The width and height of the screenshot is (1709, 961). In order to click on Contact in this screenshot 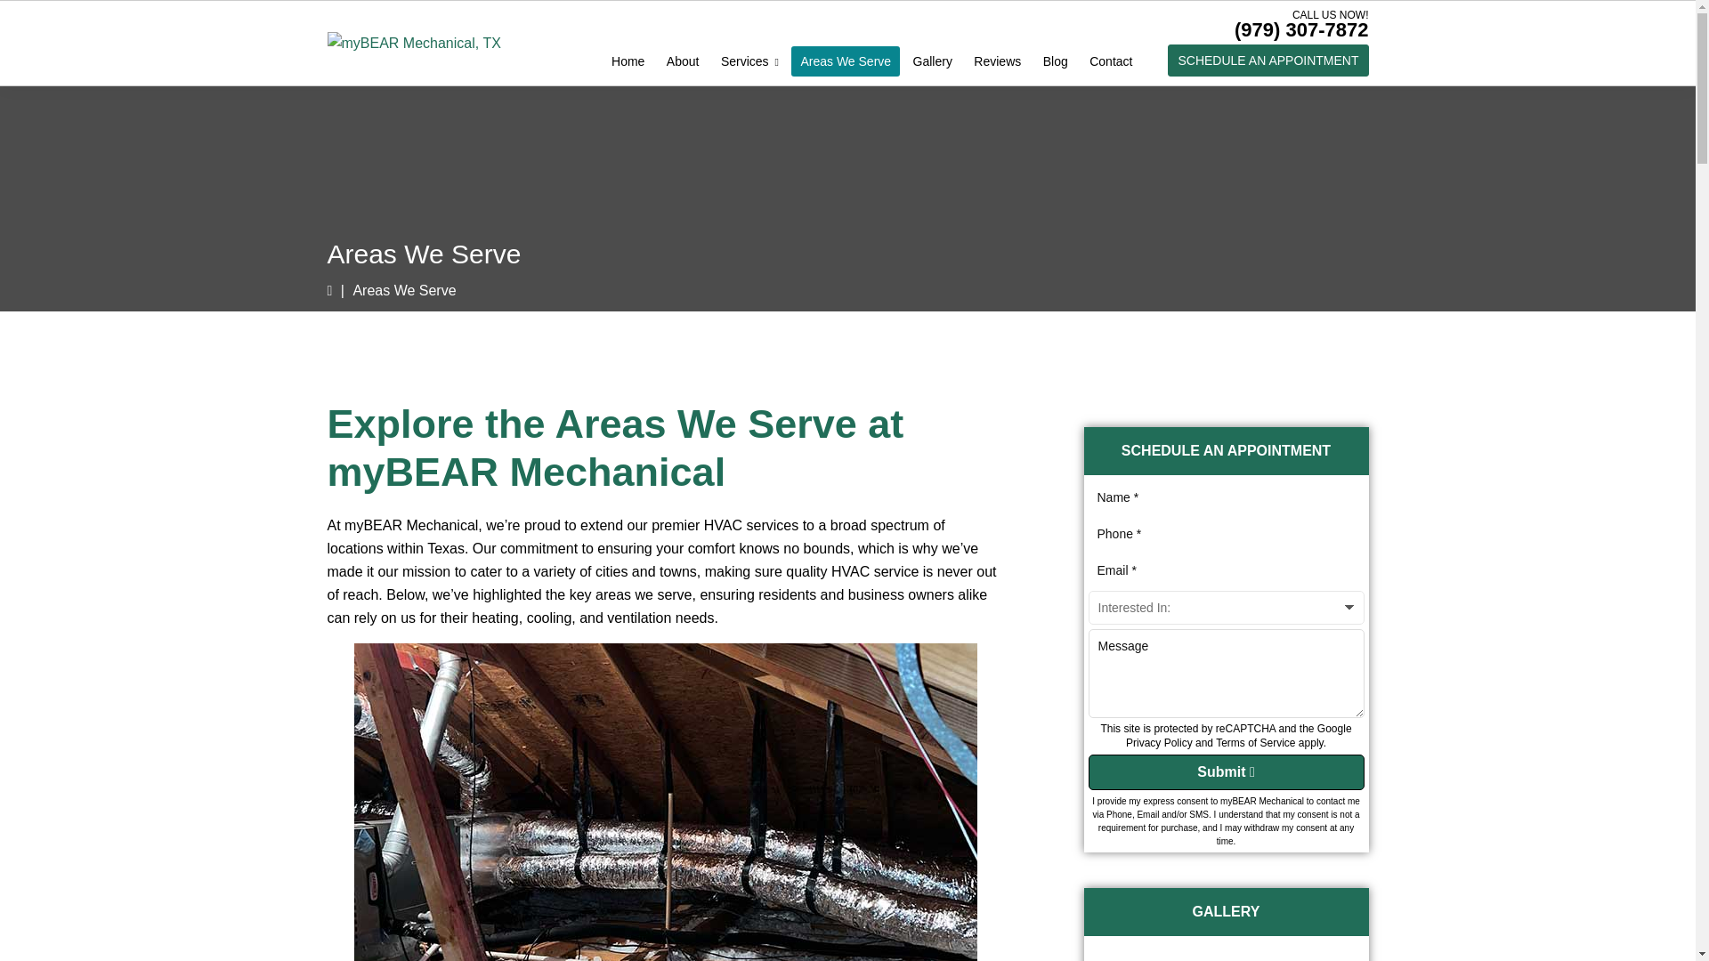, I will do `click(1111, 61)`.